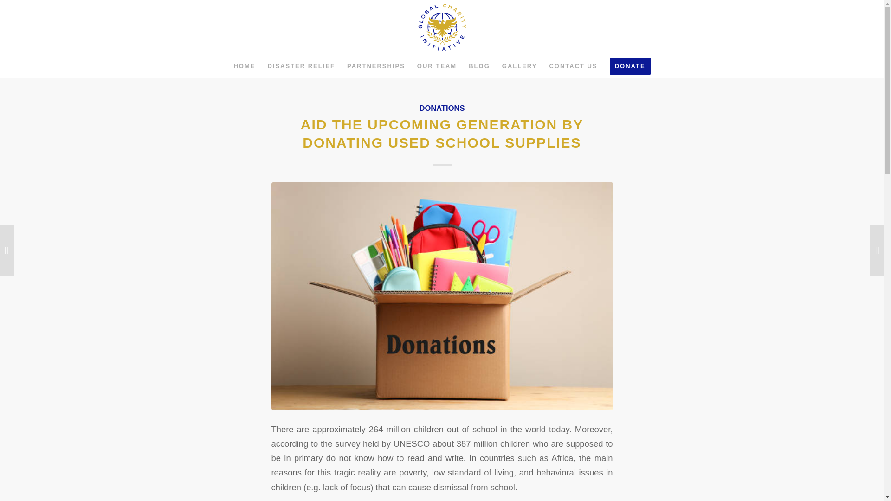 This screenshot has width=891, height=501. I want to click on OUR TEAM, so click(436, 66).